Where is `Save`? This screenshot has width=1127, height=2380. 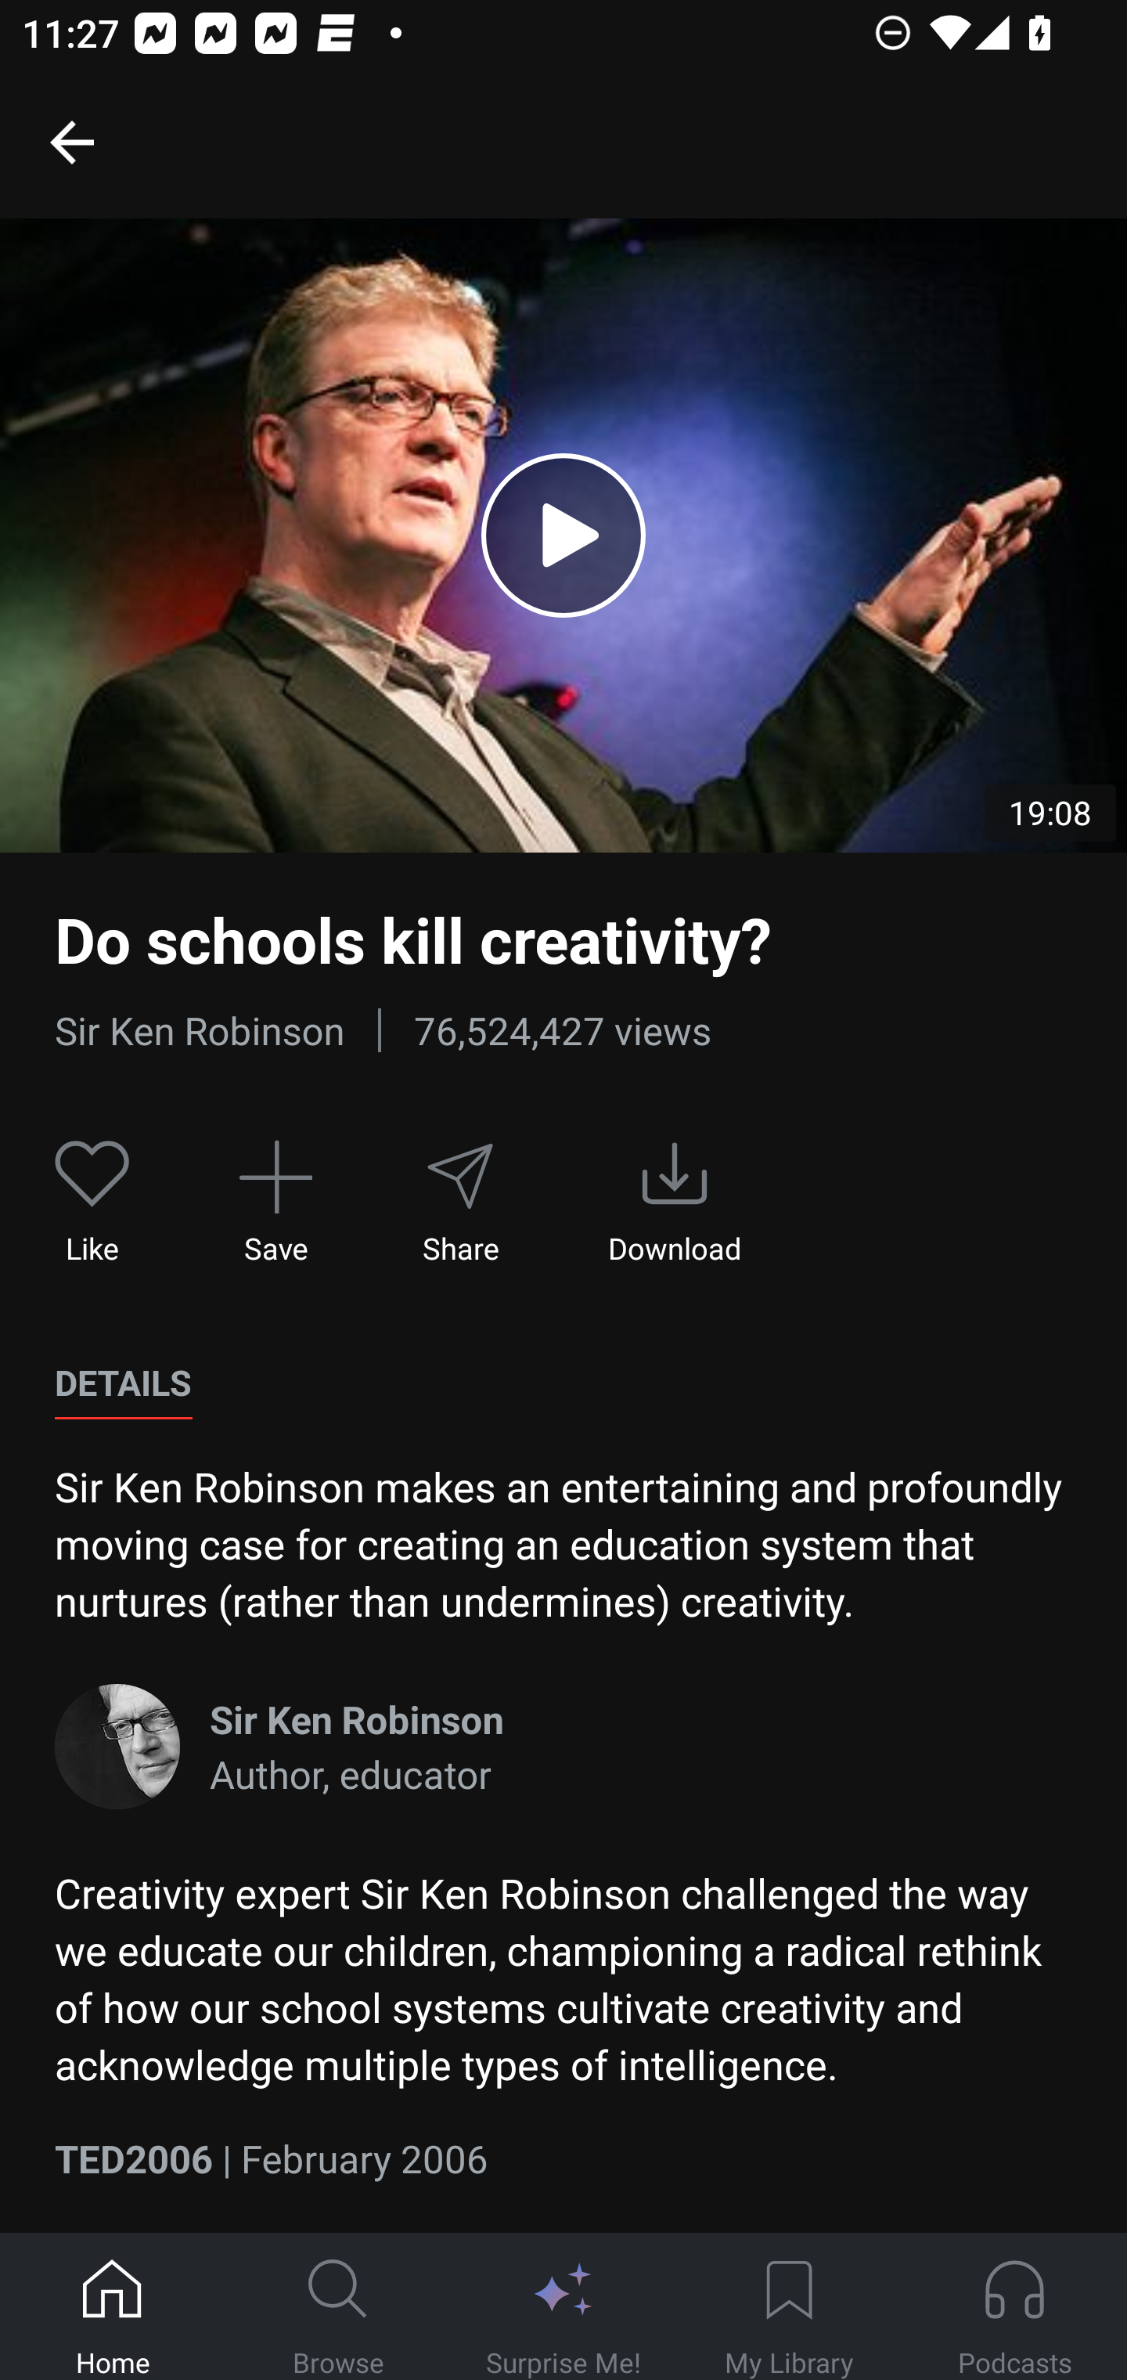
Save is located at coordinates (275, 1204).